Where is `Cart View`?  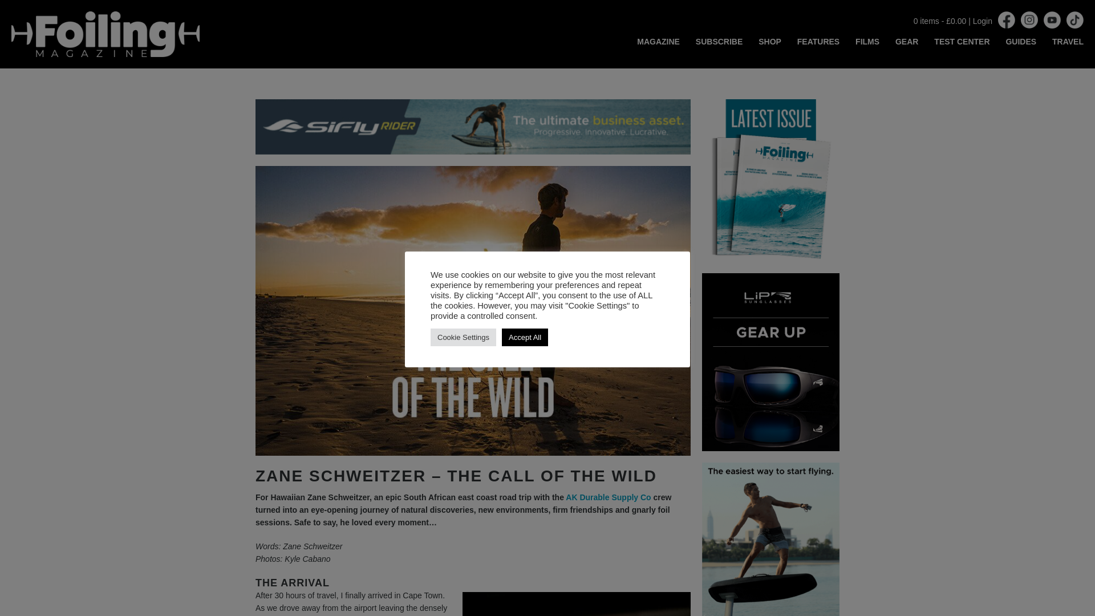
Cart View is located at coordinates (940, 21).